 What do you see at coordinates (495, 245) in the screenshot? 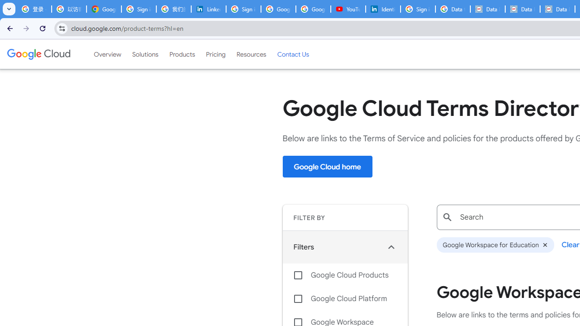
I see `Google Workspace for Education` at bounding box center [495, 245].